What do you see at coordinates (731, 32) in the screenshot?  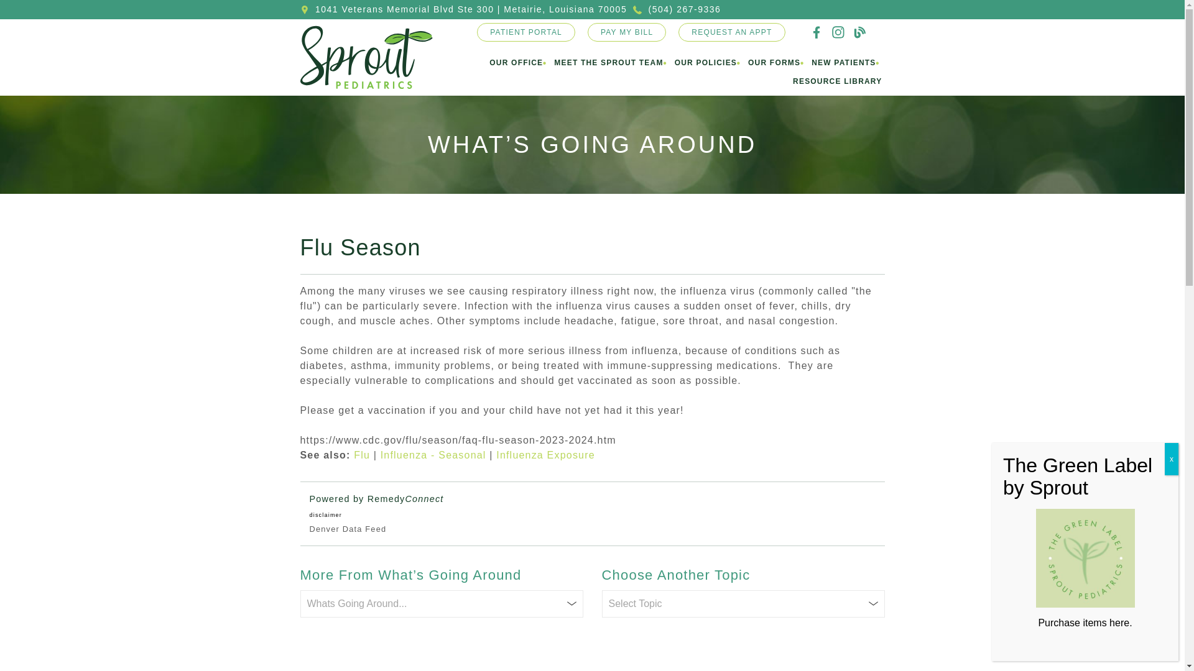 I see `REQUEST AN APPT` at bounding box center [731, 32].